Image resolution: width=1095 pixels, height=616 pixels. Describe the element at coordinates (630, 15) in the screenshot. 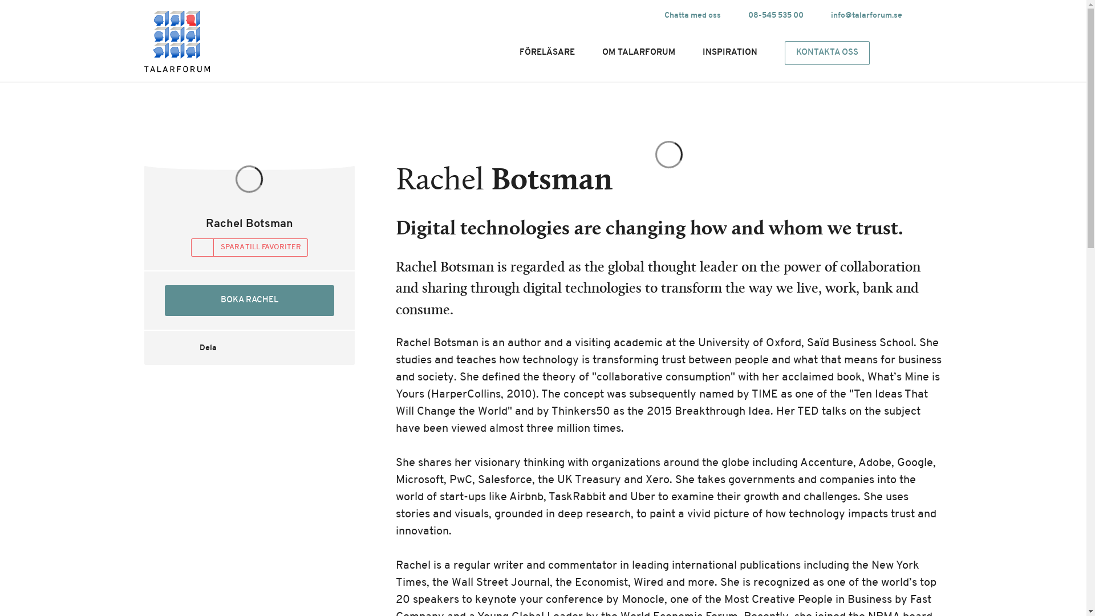

I see `X` at that location.